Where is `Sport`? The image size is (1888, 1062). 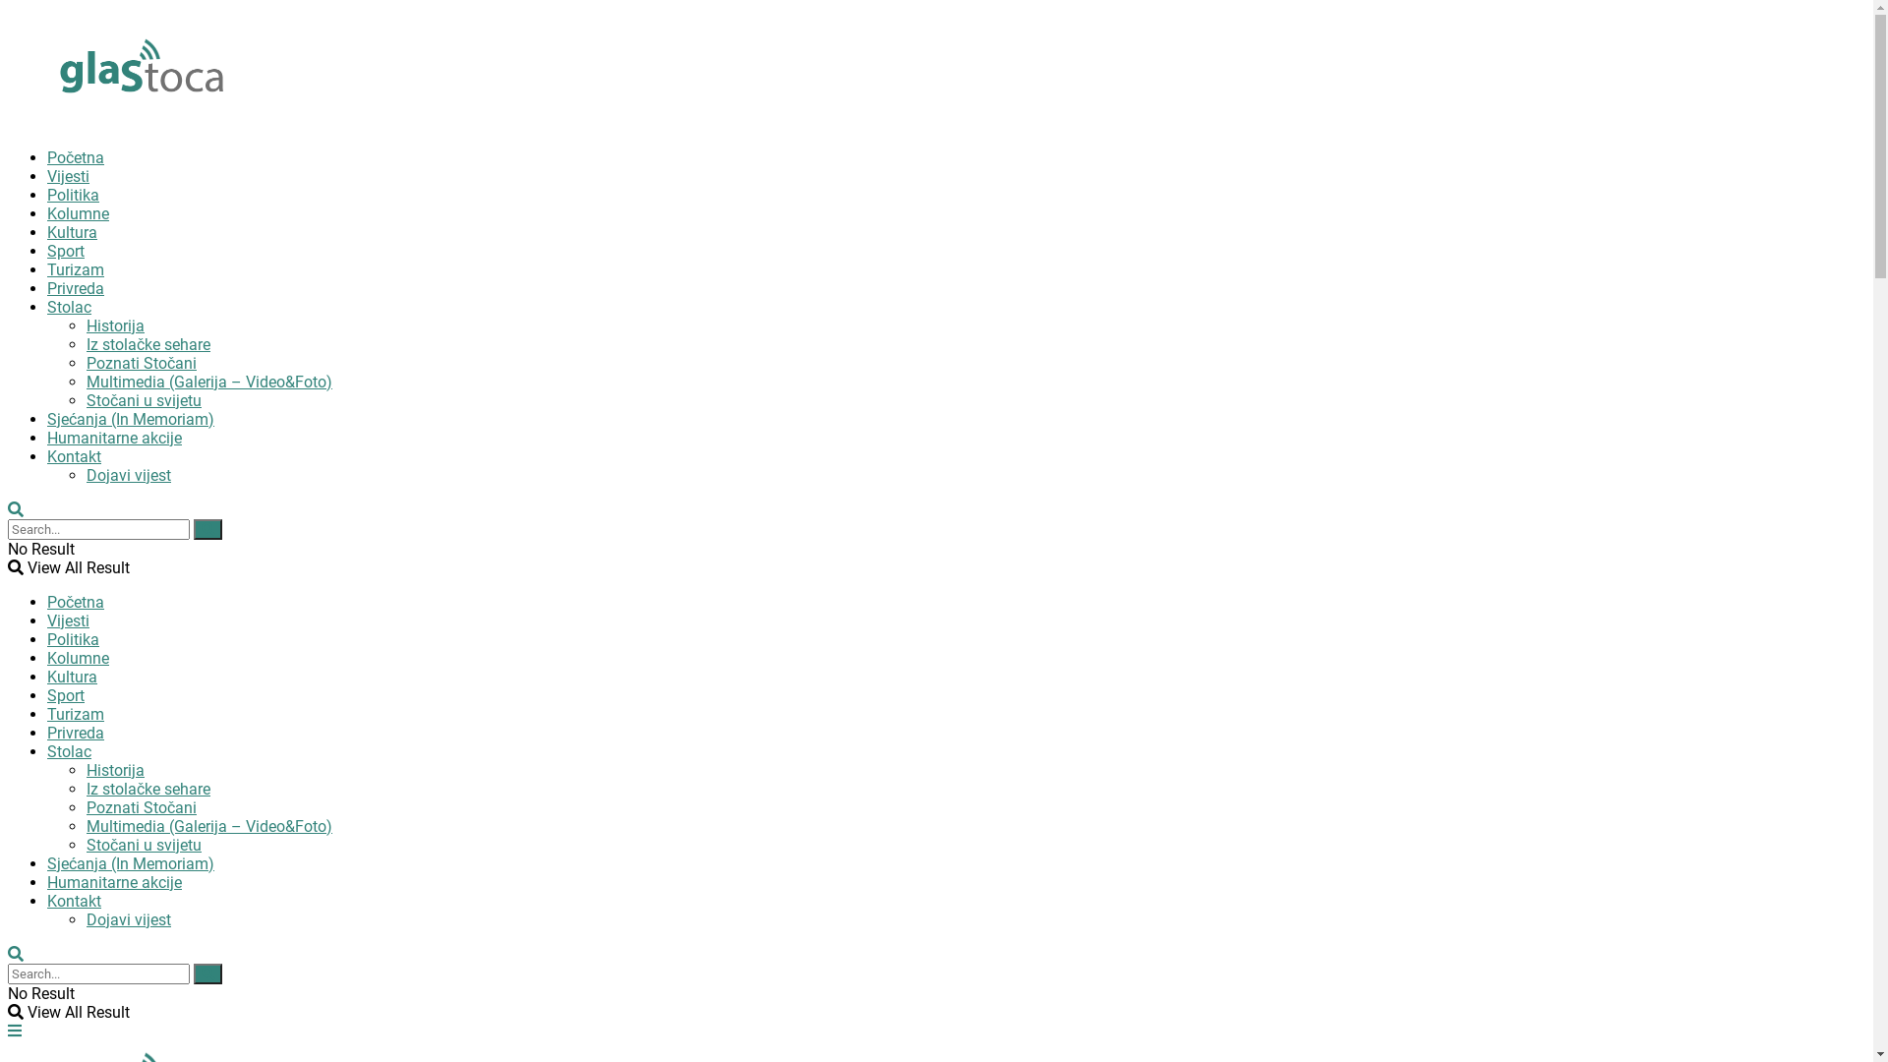
Sport is located at coordinates (66, 252).